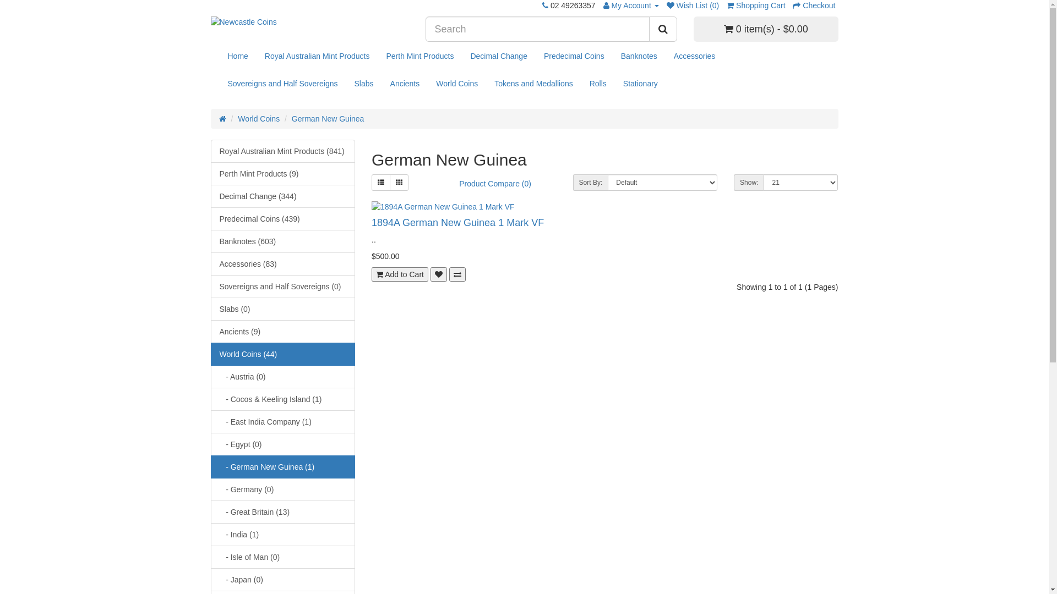 The image size is (1057, 594). Describe the element at coordinates (282, 84) in the screenshot. I see `Sovereigns and Half Sovereigns` at that location.